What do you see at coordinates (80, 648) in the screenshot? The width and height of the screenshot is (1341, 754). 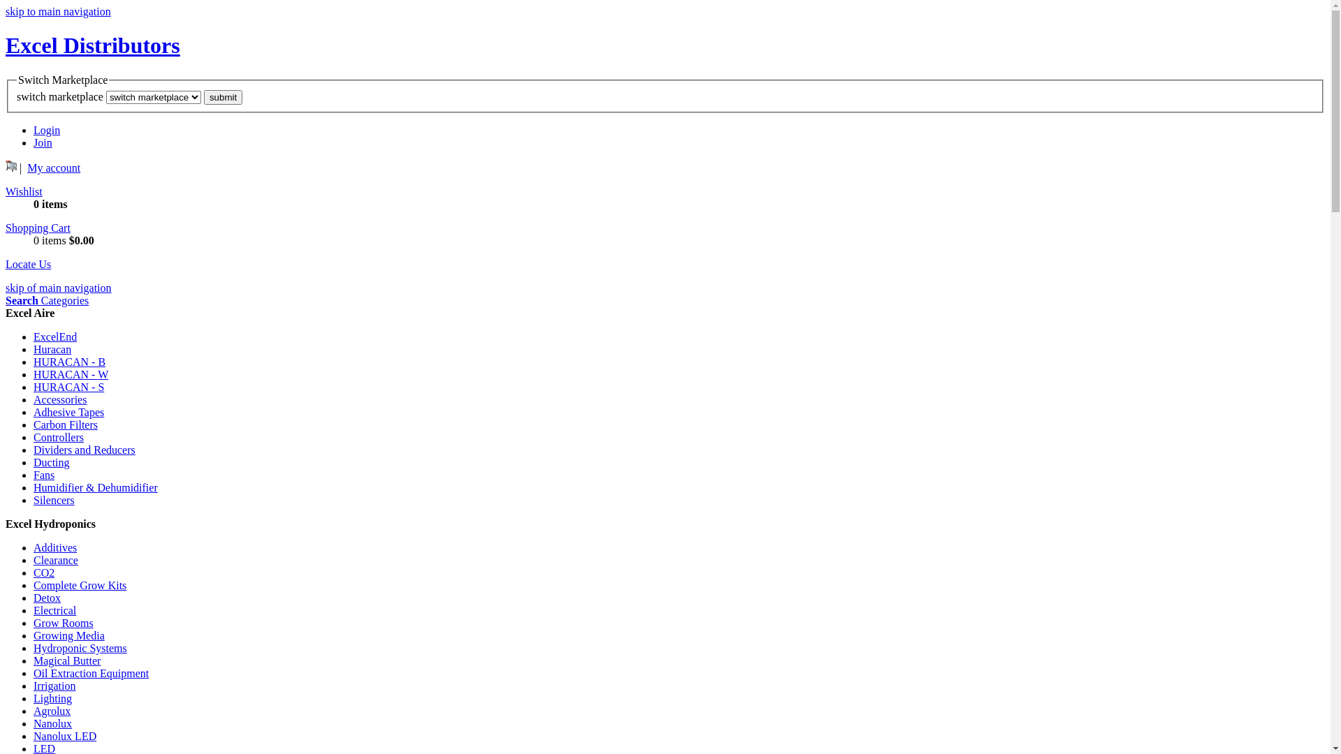 I see `Hydroponic Systems` at bounding box center [80, 648].